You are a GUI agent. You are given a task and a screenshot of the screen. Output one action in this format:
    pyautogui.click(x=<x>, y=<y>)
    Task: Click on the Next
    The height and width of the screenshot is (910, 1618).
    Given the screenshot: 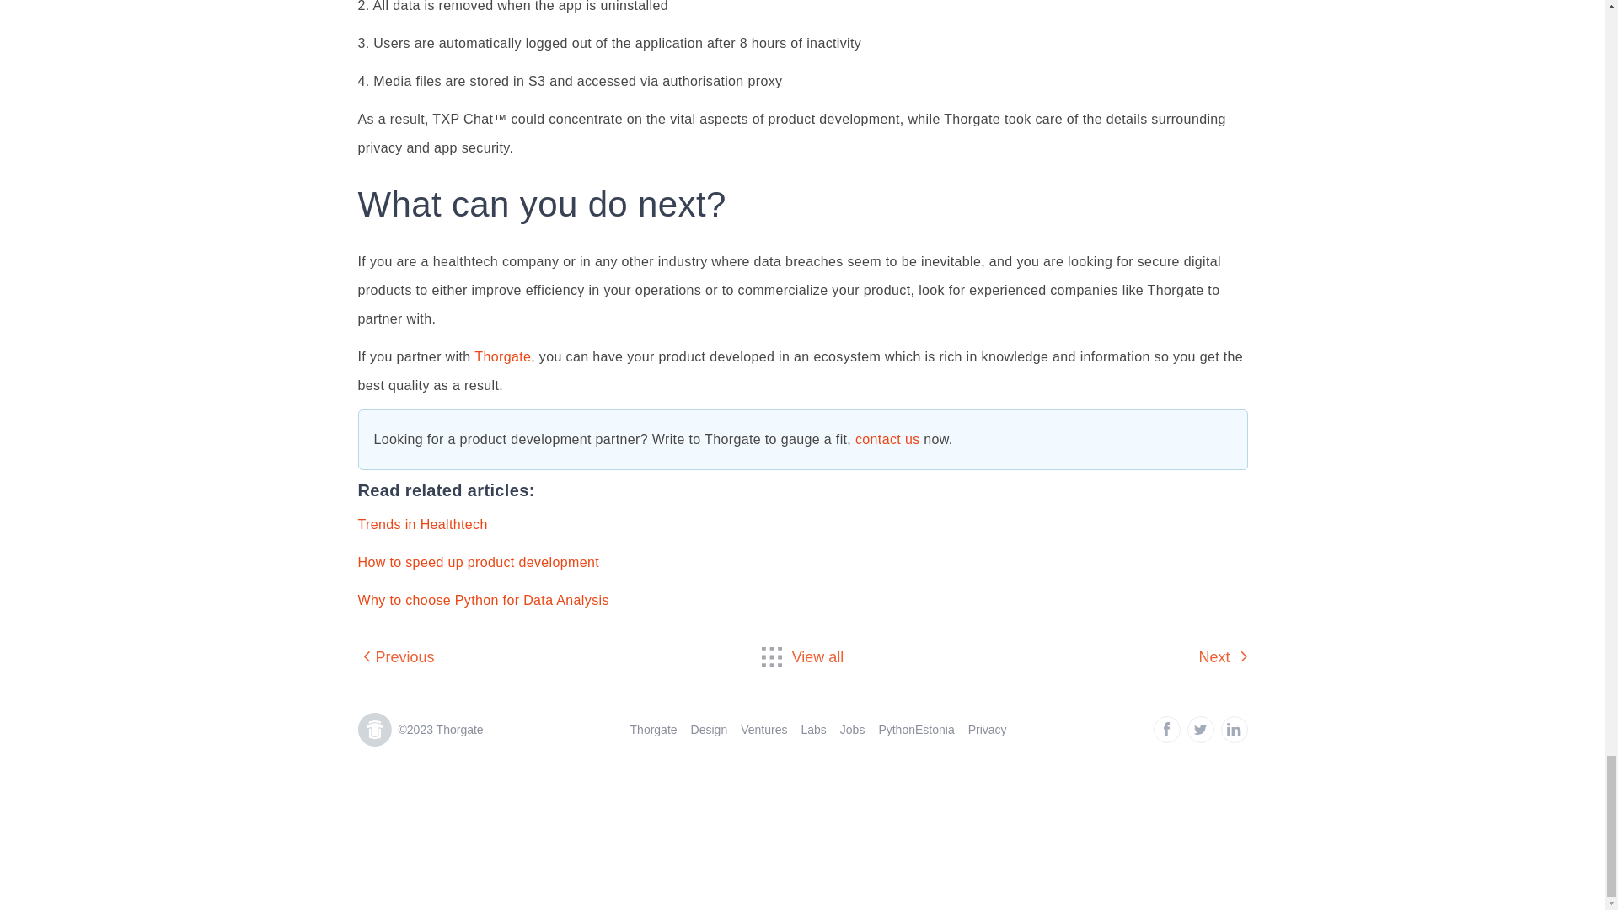 What is the action you would take?
    pyautogui.click(x=1223, y=657)
    